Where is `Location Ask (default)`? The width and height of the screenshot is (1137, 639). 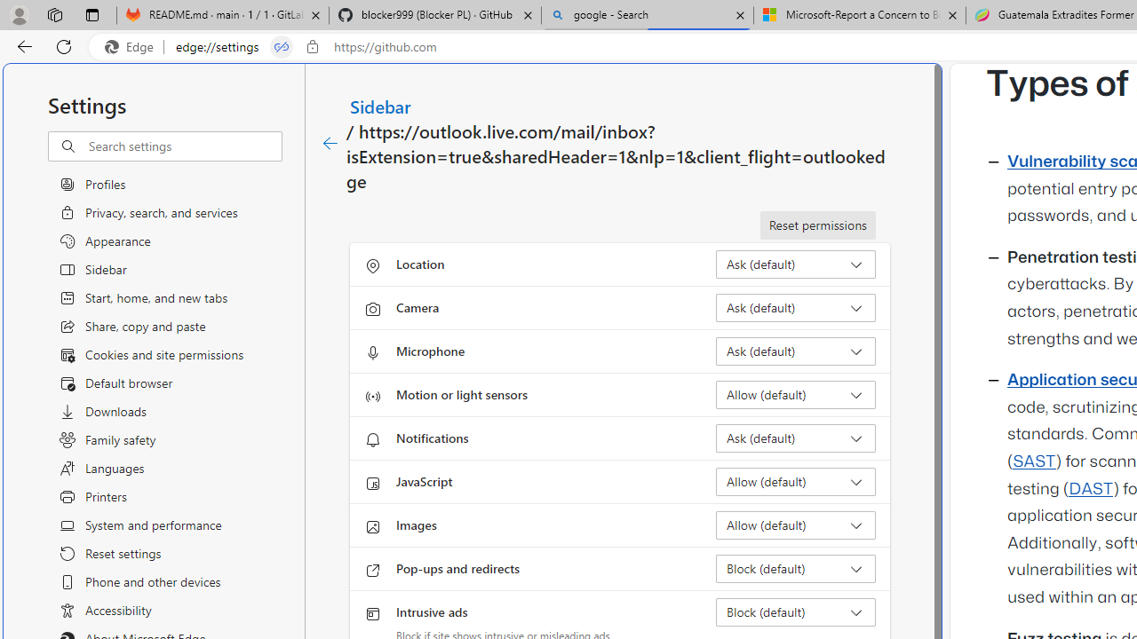 Location Ask (default) is located at coordinates (796, 264).